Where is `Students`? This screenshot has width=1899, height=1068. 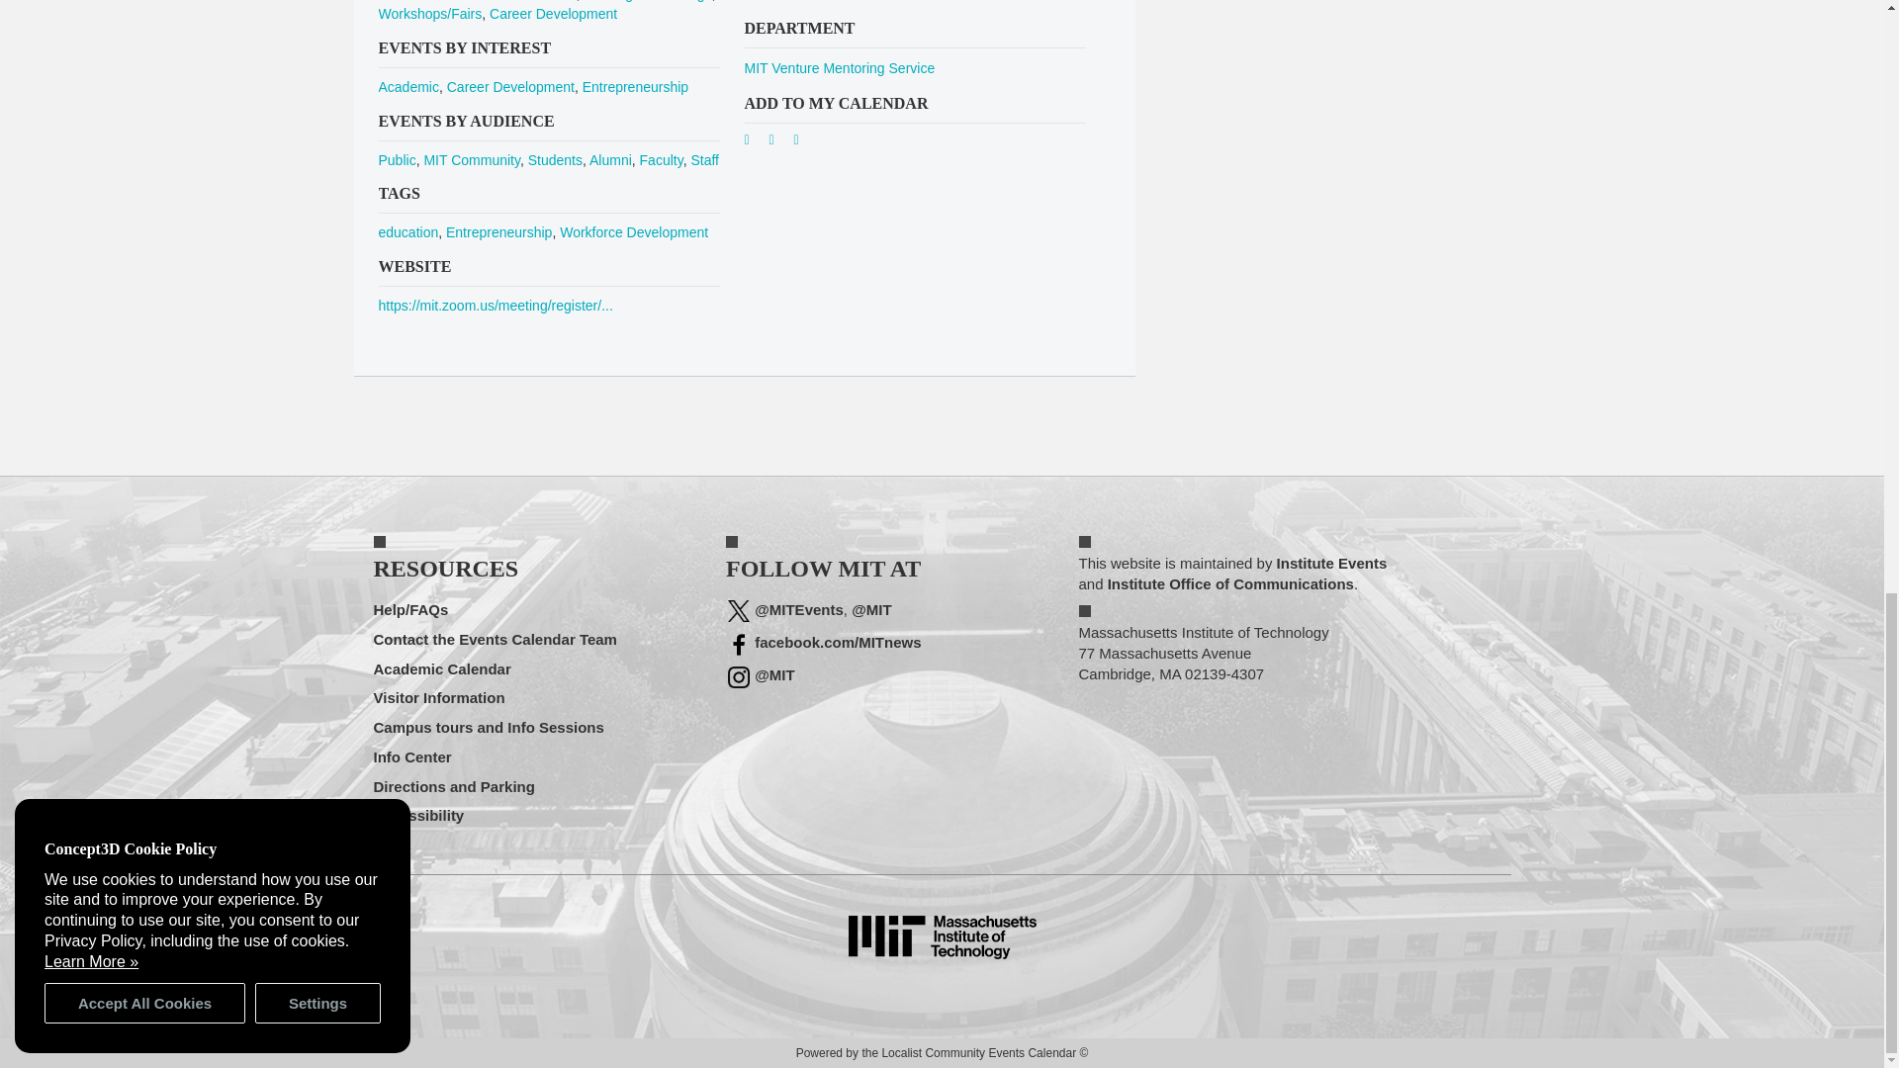 Students is located at coordinates (555, 160).